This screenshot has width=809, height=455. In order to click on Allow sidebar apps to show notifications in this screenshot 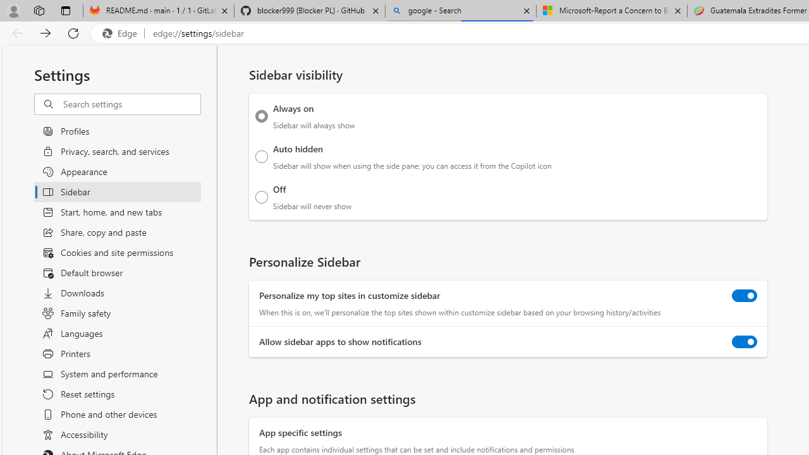, I will do `click(745, 341)`.